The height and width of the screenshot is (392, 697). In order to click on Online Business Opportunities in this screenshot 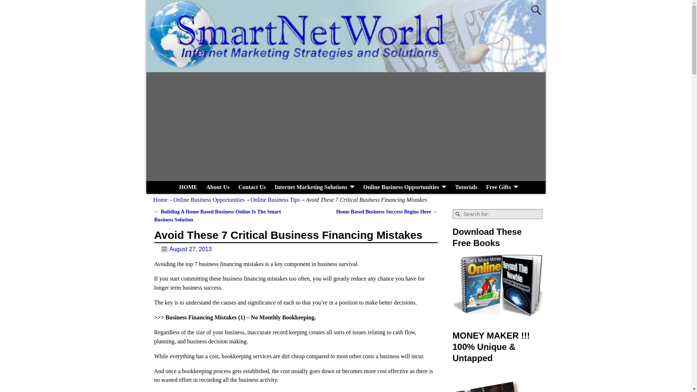, I will do `click(209, 200)`.